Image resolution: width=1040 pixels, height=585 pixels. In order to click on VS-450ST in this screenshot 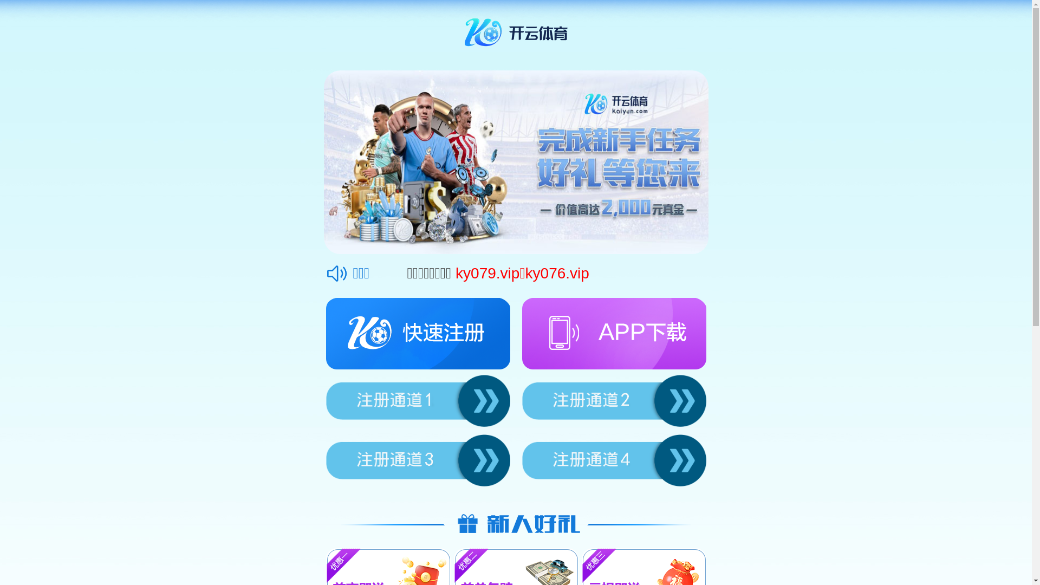, I will do `click(576, 517)`.